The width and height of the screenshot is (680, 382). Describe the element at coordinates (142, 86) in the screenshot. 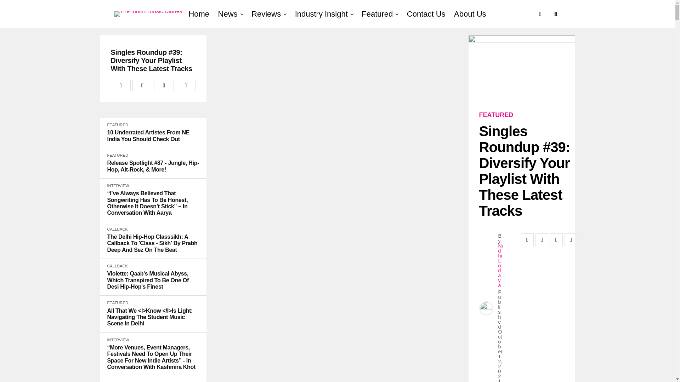

I see `Tweet This Post` at that location.